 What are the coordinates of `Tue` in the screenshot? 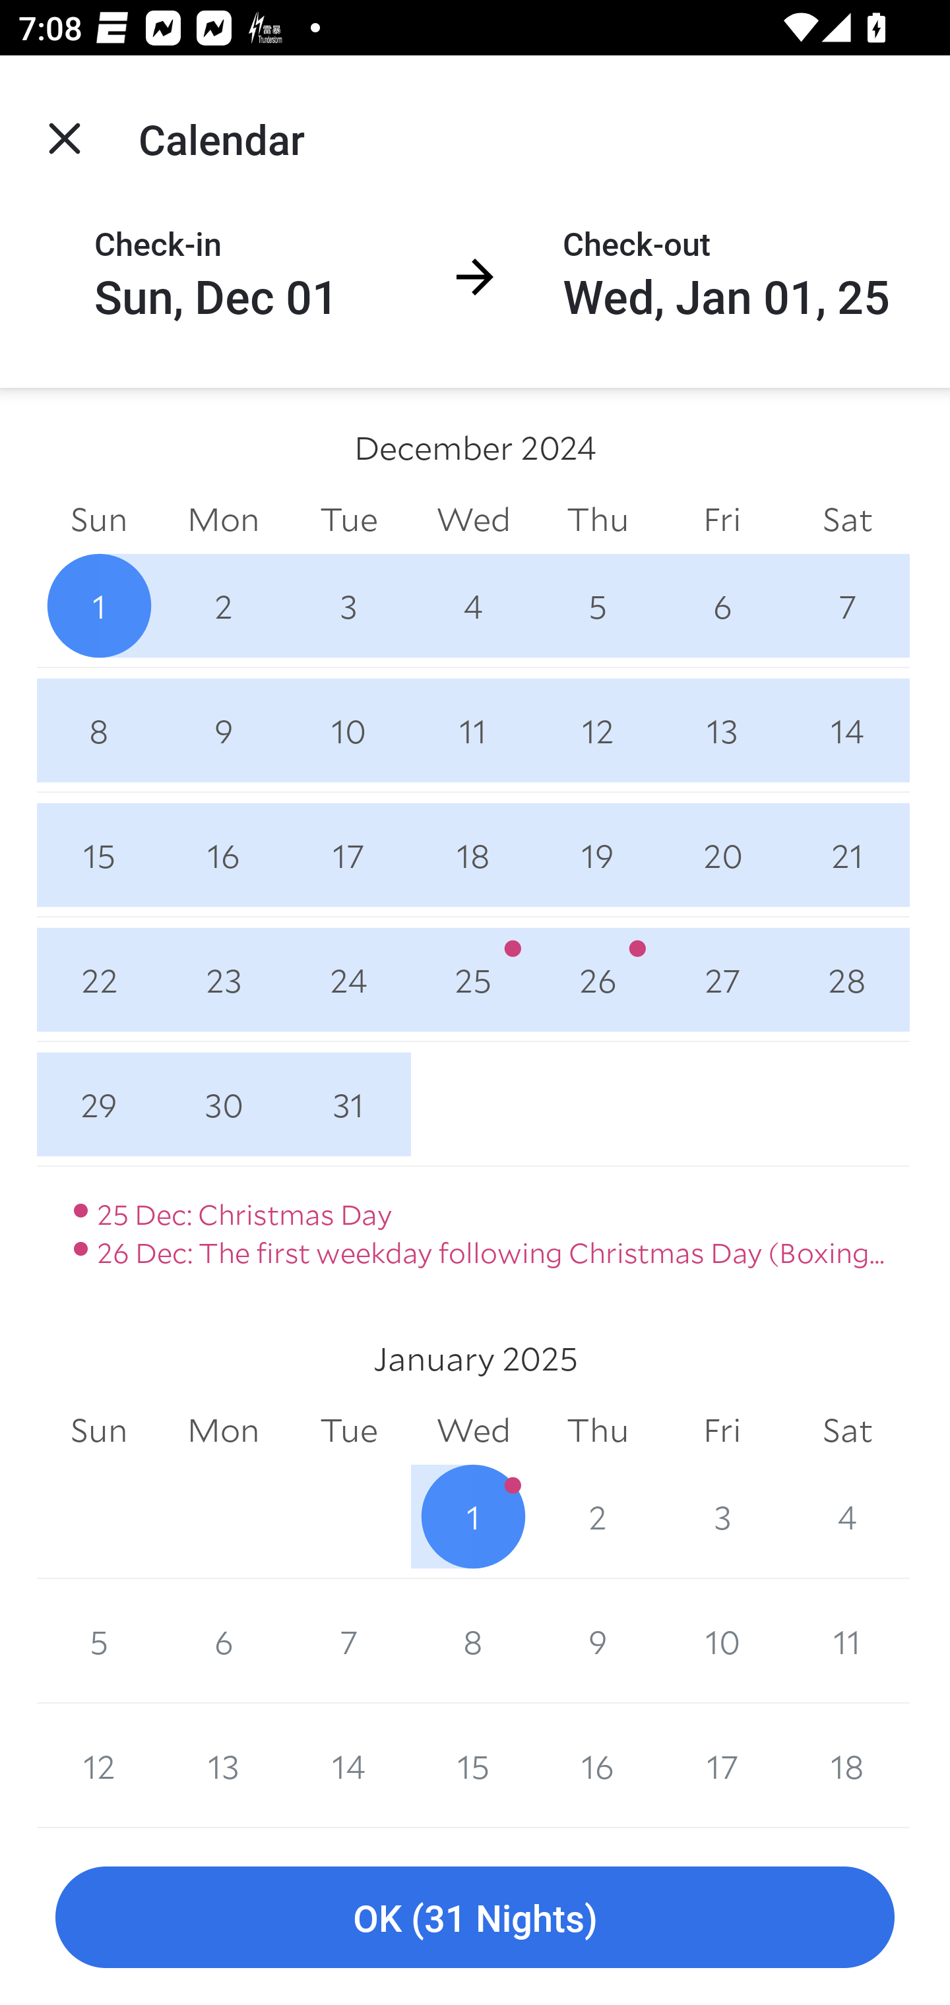 It's located at (348, 1431).